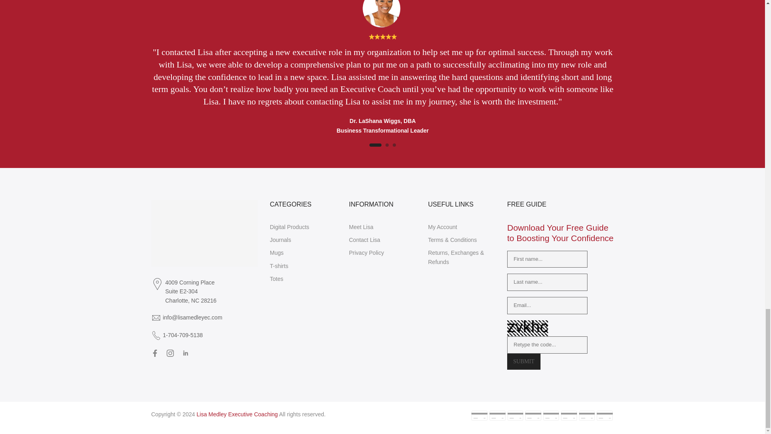  I want to click on Mugs, so click(277, 253).